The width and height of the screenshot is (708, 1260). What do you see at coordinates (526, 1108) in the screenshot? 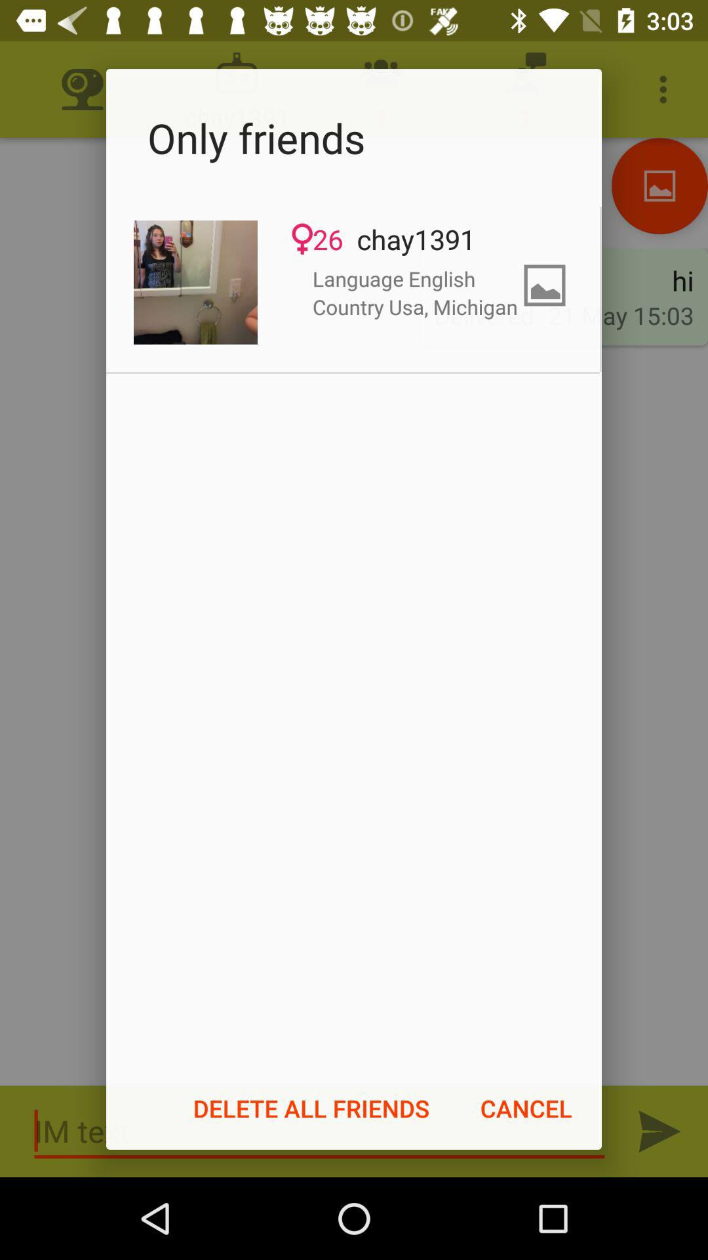
I see `press the item to the right of delete all friends icon` at bounding box center [526, 1108].